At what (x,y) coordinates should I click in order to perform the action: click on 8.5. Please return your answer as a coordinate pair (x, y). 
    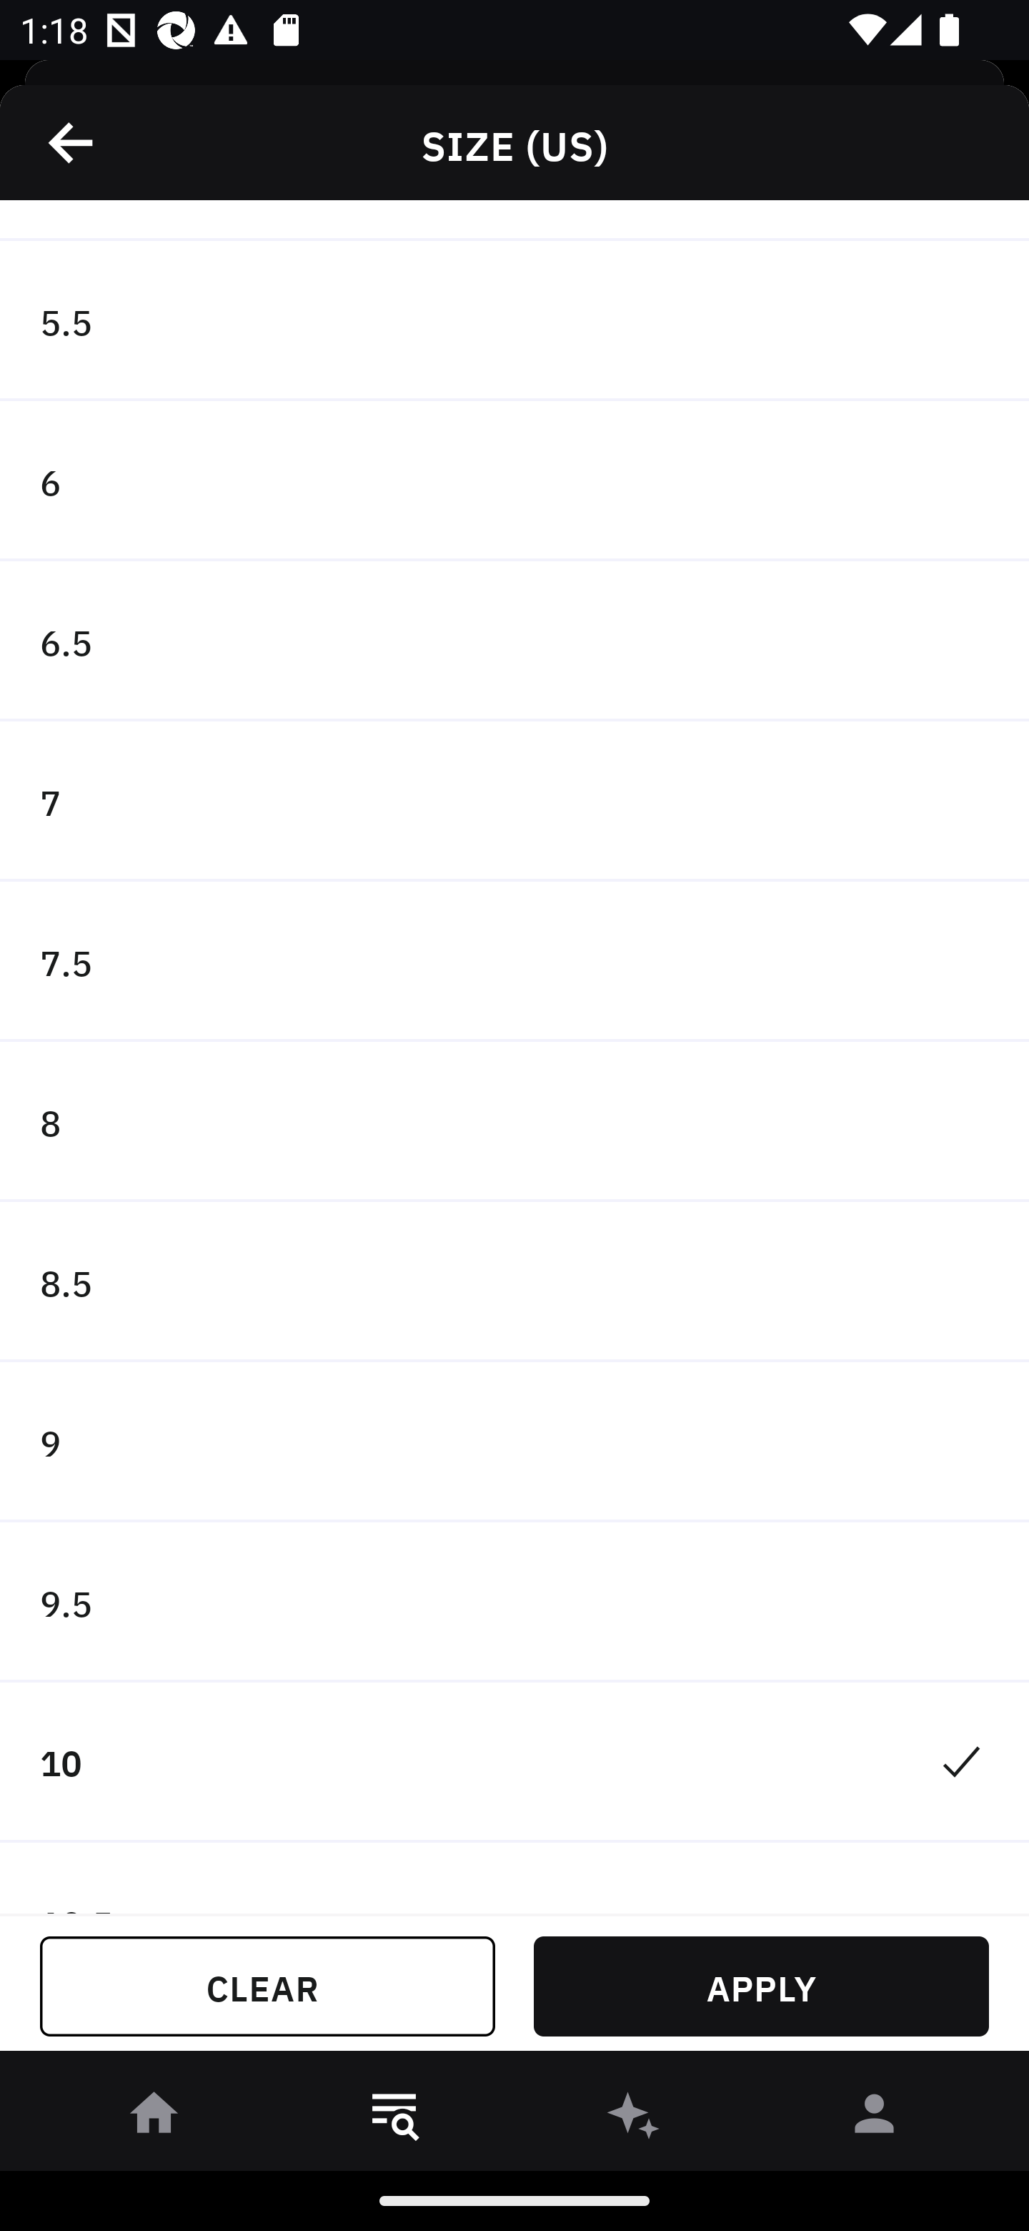
    Looking at the image, I should click on (514, 1283).